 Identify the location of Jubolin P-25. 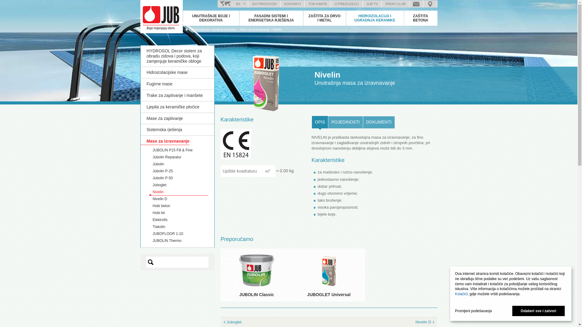
(163, 171).